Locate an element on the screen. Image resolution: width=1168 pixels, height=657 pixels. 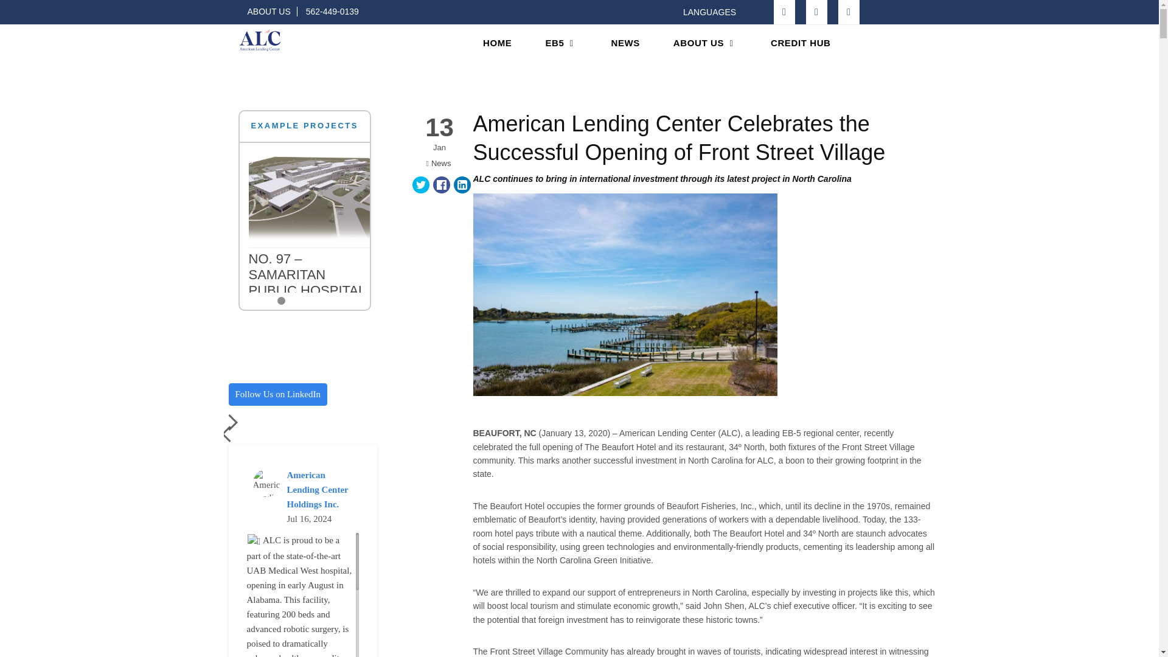
HOME is located at coordinates (496, 43).